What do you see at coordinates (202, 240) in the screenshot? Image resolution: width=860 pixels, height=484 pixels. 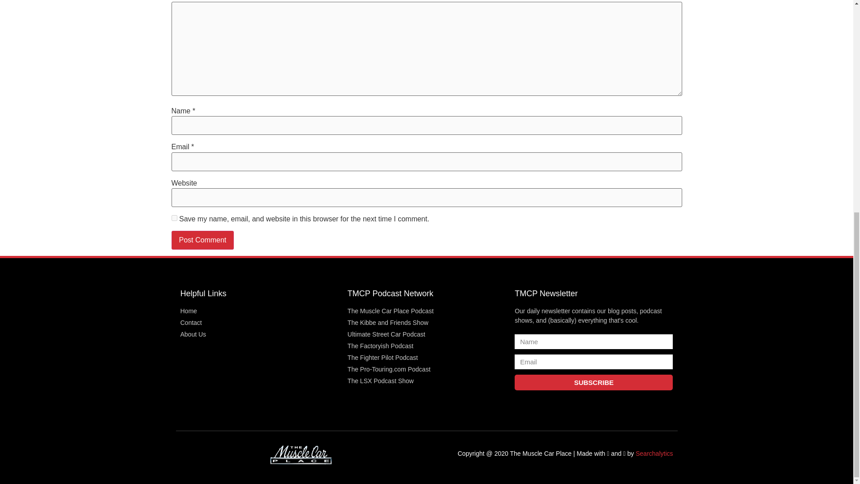 I see `Post Comment` at bounding box center [202, 240].